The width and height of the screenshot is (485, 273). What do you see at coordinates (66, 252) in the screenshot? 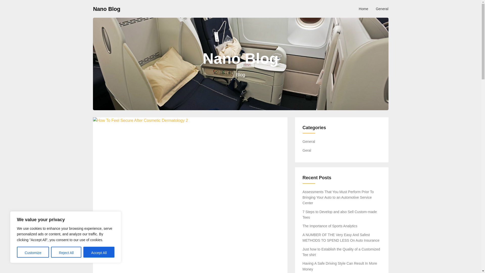
I see `Reject All` at bounding box center [66, 252].